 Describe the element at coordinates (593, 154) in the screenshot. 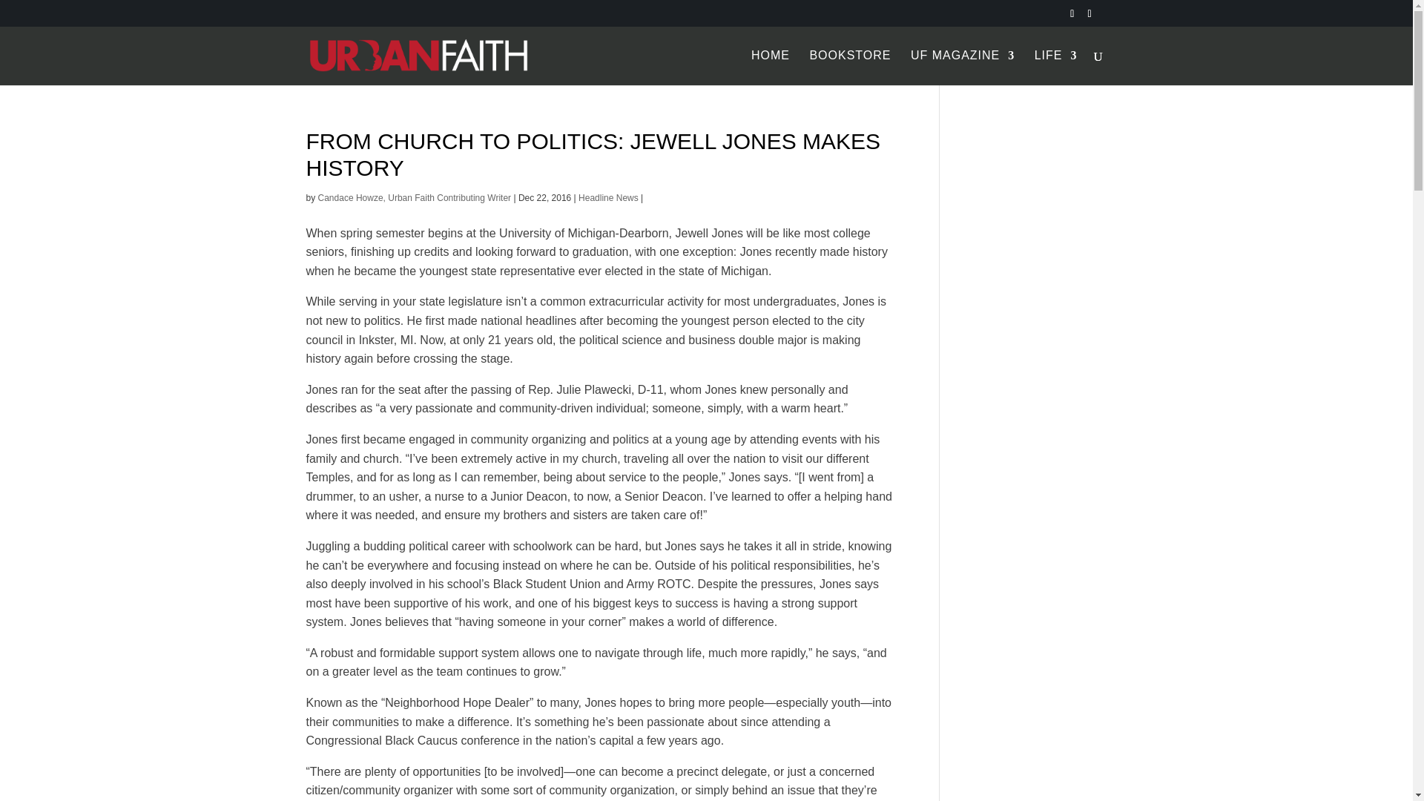

I see `FROM CHURCH TO POLITICS: JEWELL JONES MAKES HISTORY` at that location.